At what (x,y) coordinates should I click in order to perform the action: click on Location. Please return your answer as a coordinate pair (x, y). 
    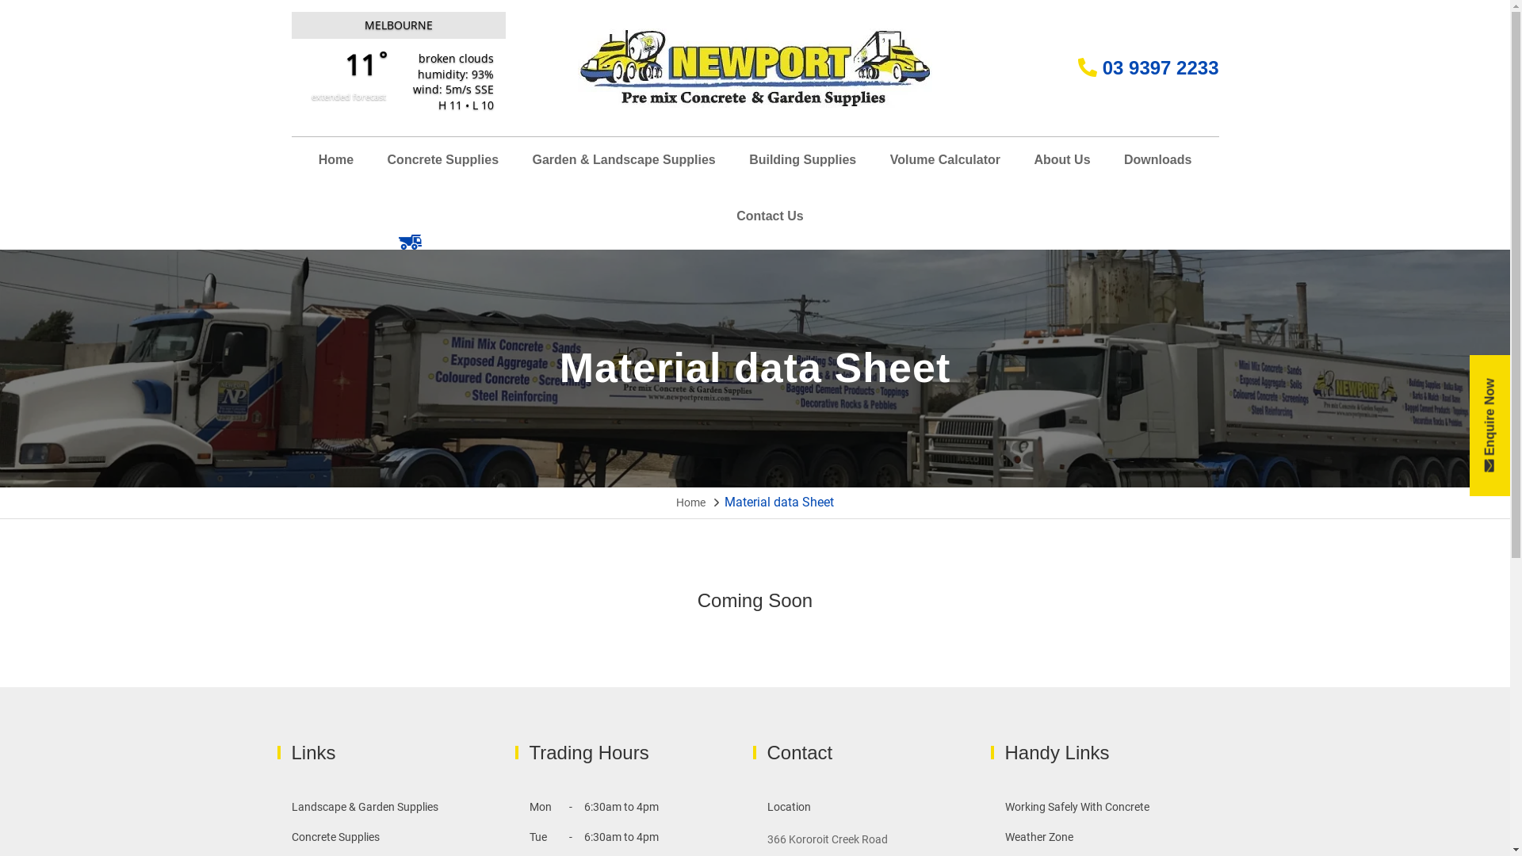
    Looking at the image, I should click on (790, 807).